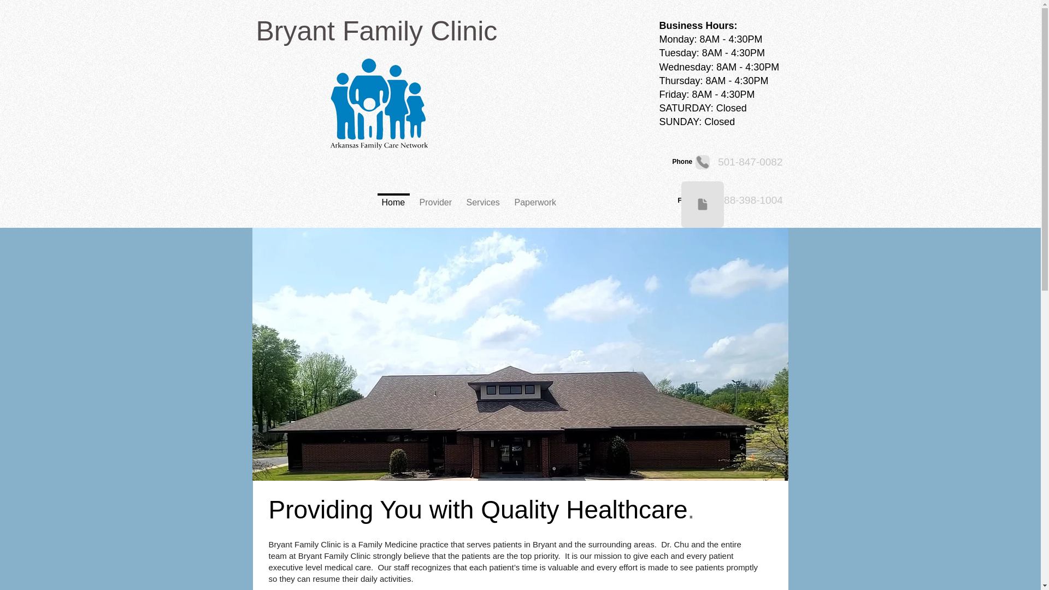  I want to click on Provider, so click(435, 198).